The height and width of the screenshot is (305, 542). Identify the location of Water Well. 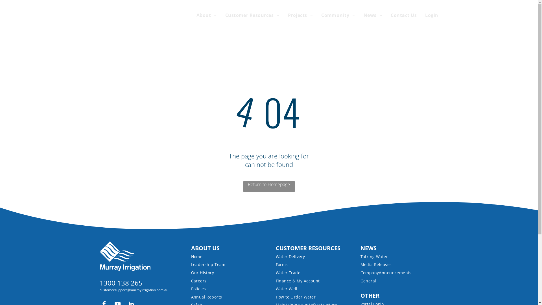
(309, 289).